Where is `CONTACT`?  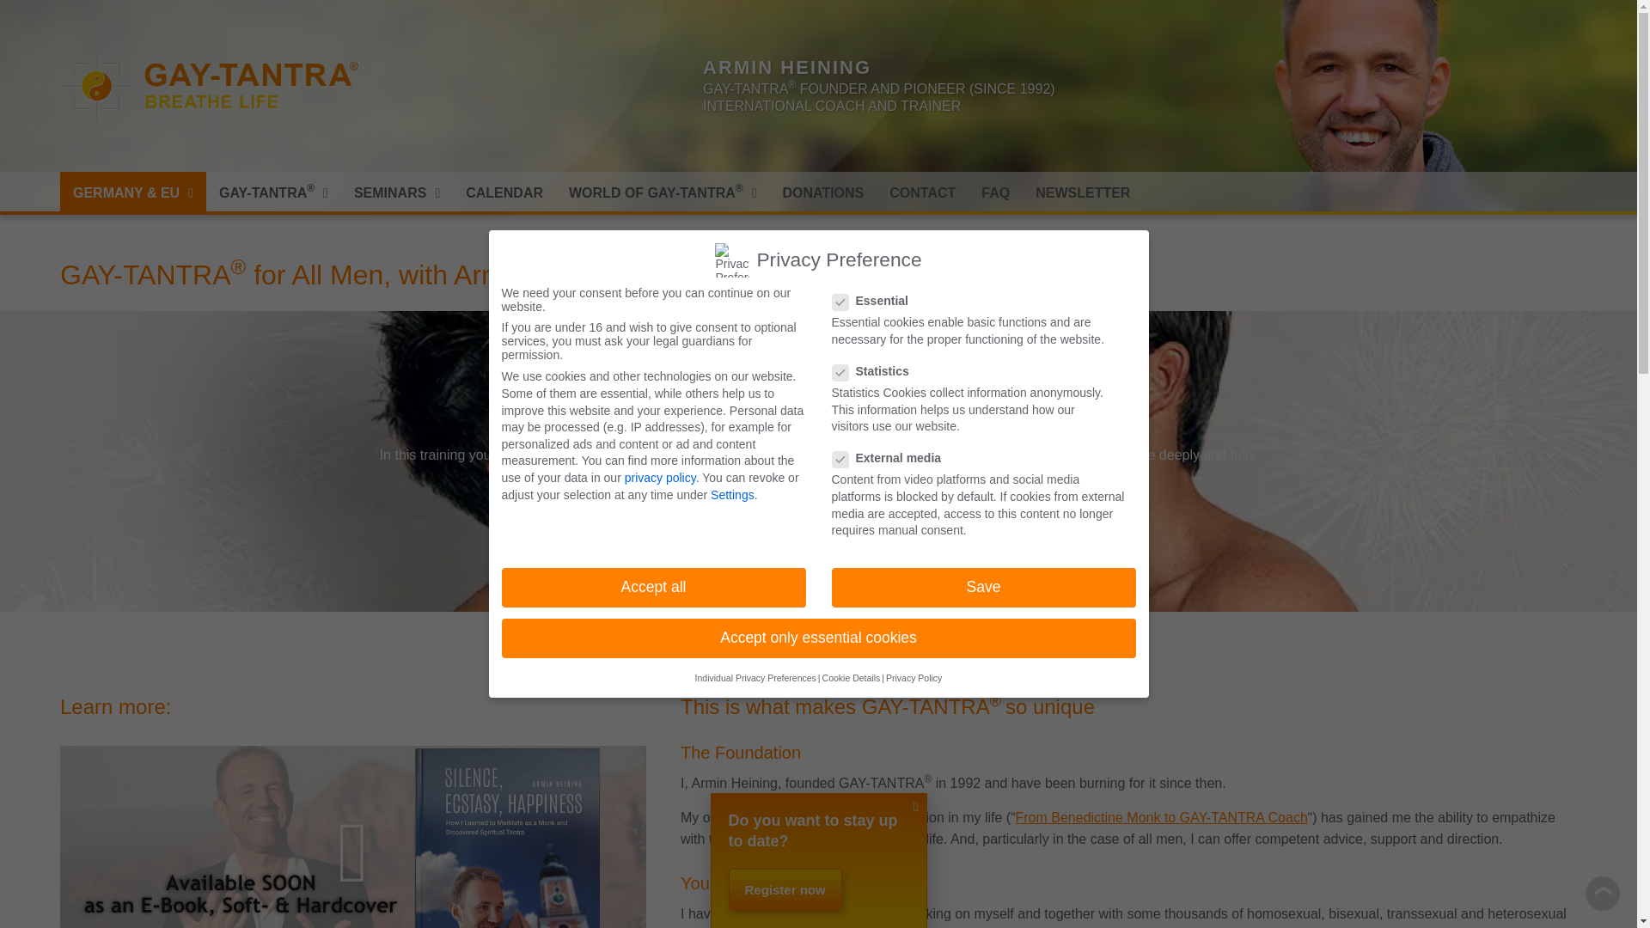 CONTACT is located at coordinates (922, 192).